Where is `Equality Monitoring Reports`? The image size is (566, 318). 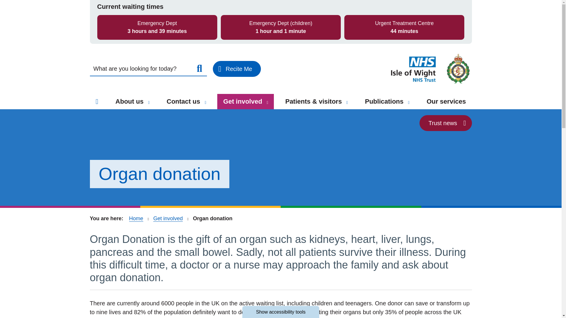
Equality Monitoring Reports is located at coordinates (139, 46).